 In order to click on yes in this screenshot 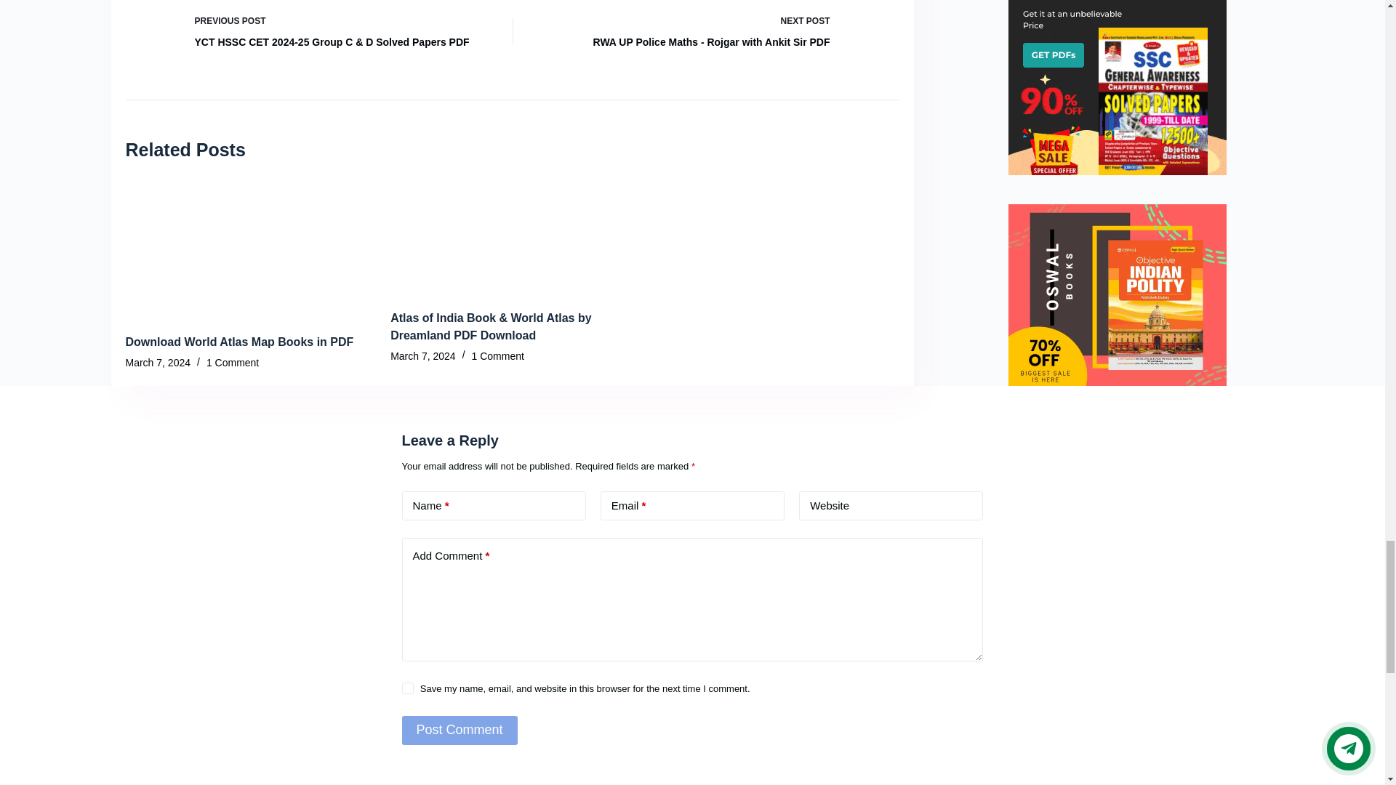, I will do `click(407, 688)`.